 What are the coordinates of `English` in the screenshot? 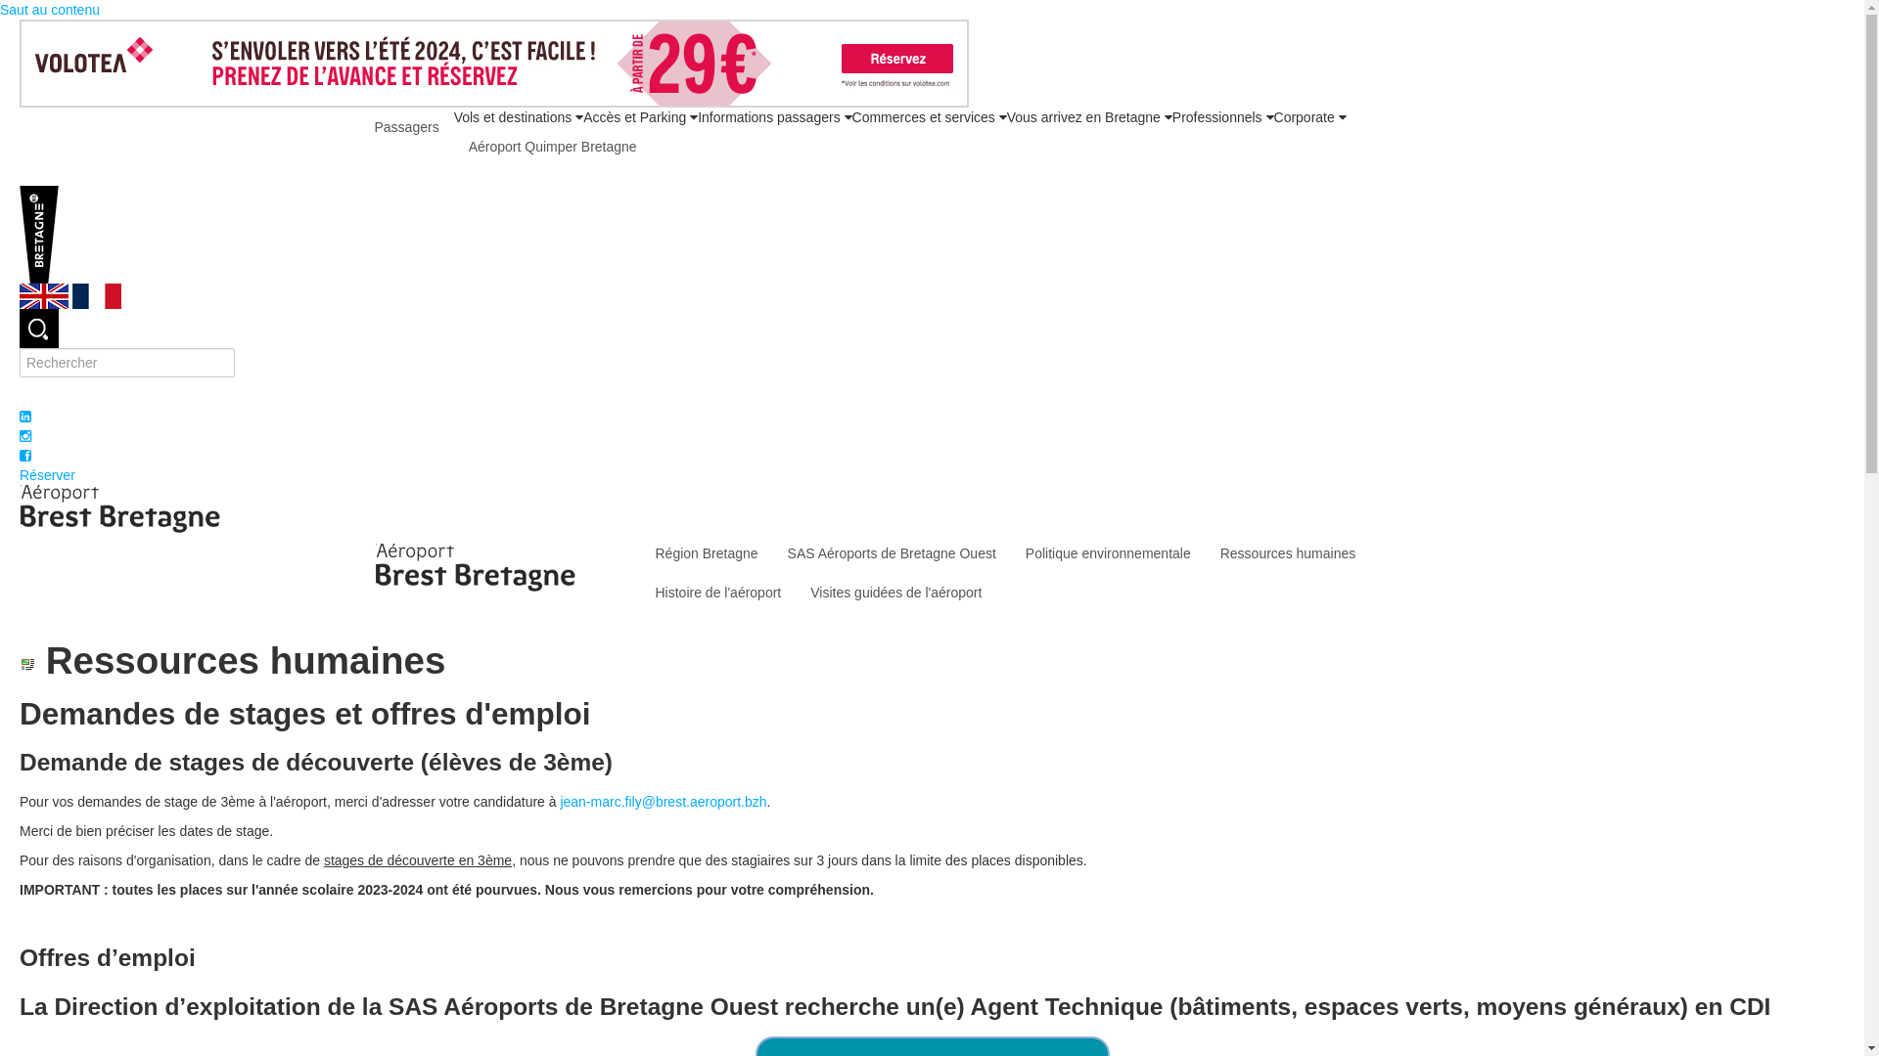 It's located at (44, 296).